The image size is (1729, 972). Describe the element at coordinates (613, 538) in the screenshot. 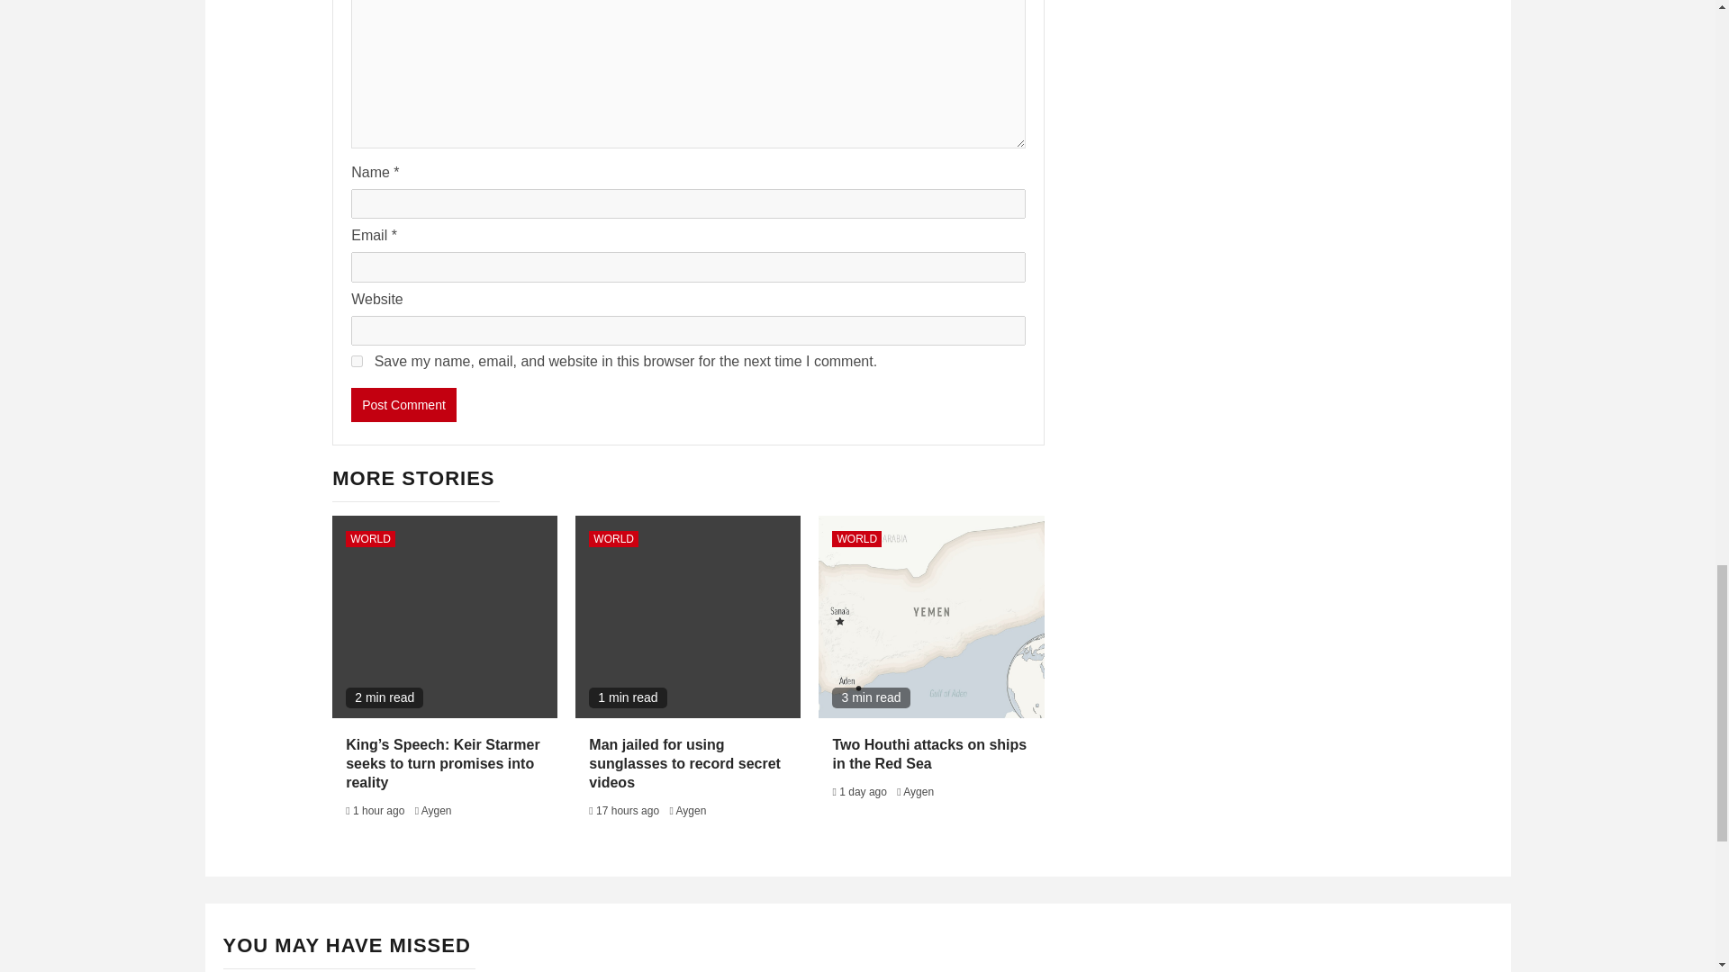

I see `WORLD` at that location.